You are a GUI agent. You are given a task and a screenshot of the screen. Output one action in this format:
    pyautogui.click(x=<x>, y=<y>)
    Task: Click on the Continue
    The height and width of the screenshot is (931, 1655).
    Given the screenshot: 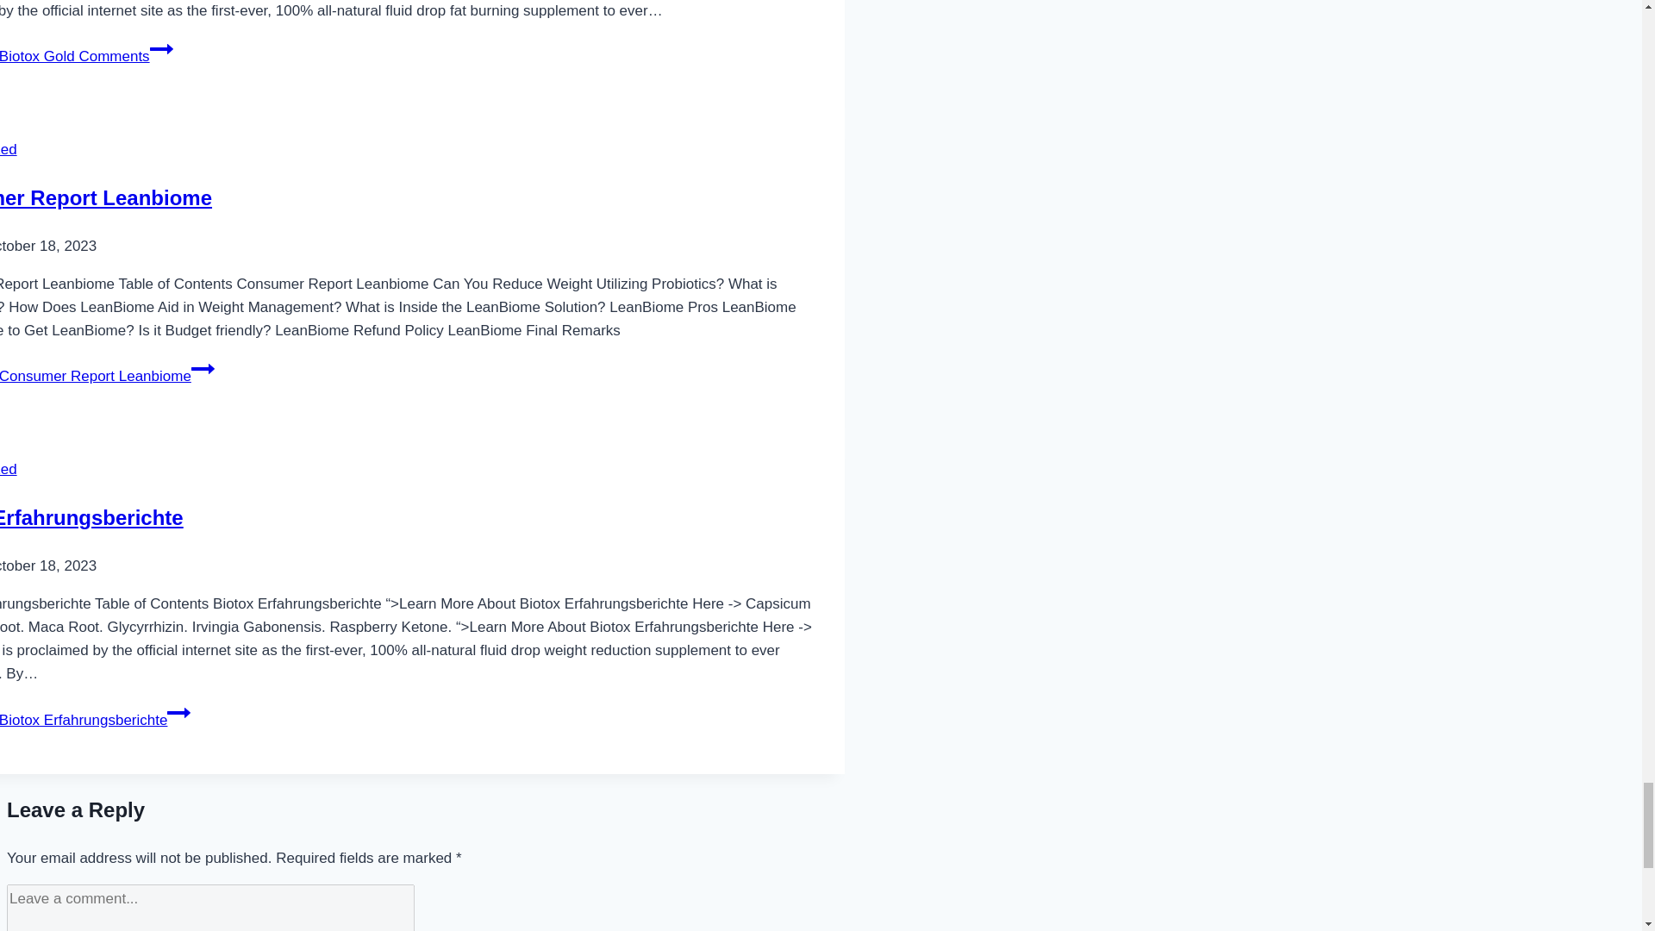 What is the action you would take?
    pyautogui.click(x=203, y=368)
    